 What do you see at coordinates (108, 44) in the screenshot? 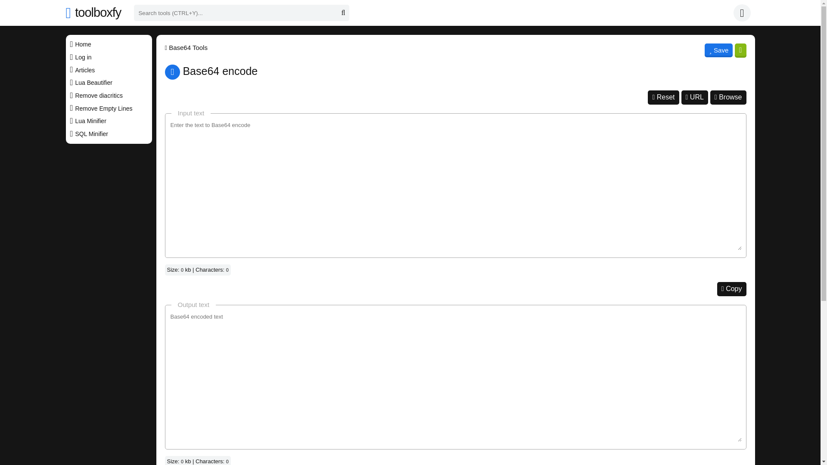
I see `Home` at bounding box center [108, 44].